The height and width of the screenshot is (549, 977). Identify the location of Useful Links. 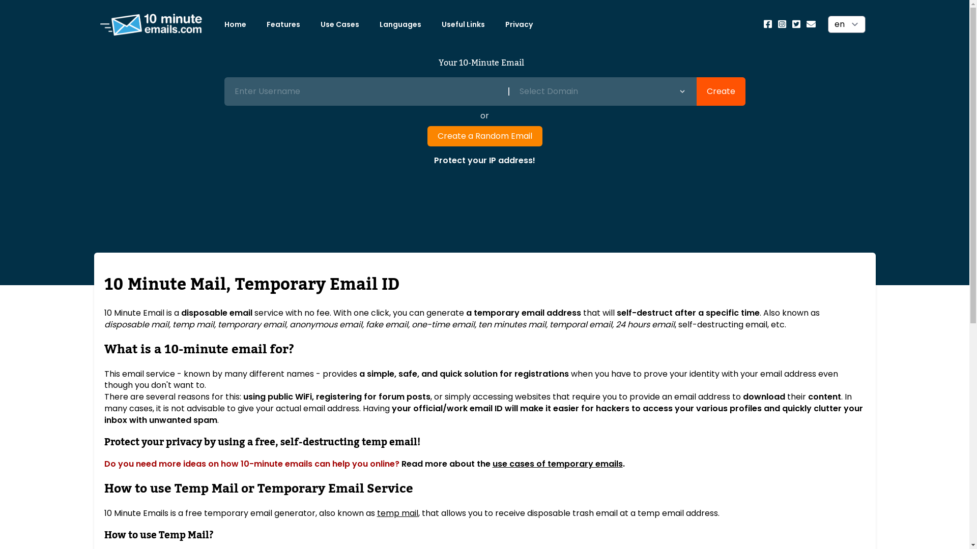
(463, 24).